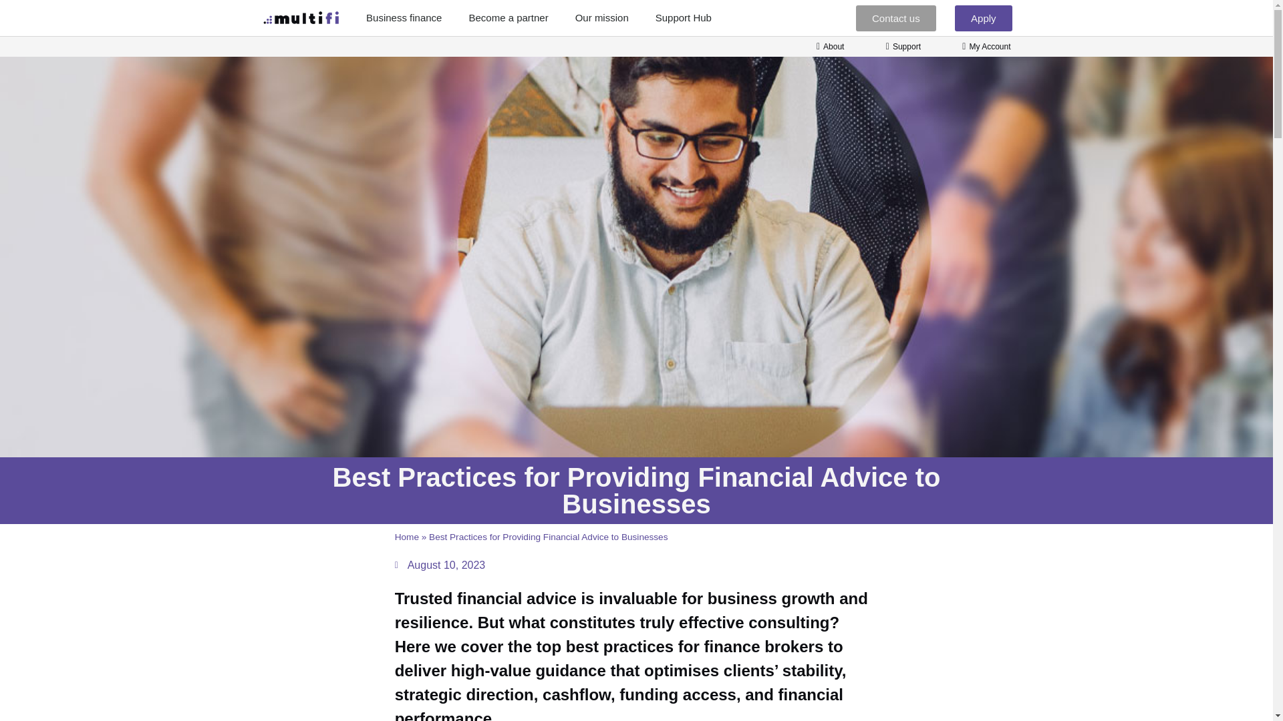  What do you see at coordinates (508, 17) in the screenshot?
I see `Become a partner` at bounding box center [508, 17].